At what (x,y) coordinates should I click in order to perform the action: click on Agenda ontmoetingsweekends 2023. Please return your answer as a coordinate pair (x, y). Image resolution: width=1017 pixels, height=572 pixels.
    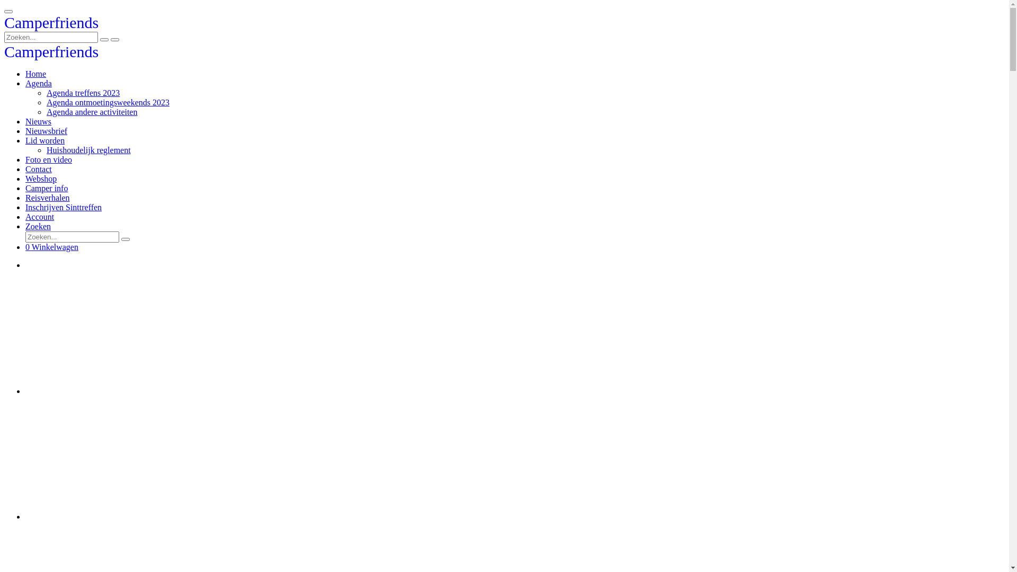
    Looking at the image, I should click on (108, 103).